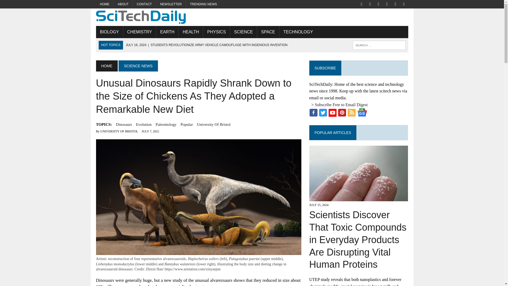 Image resolution: width=508 pixels, height=286 pixels. What do you see at coordinates (106, 66) in the screenshot?
I see `HOME` at bounding box center [106, 66].